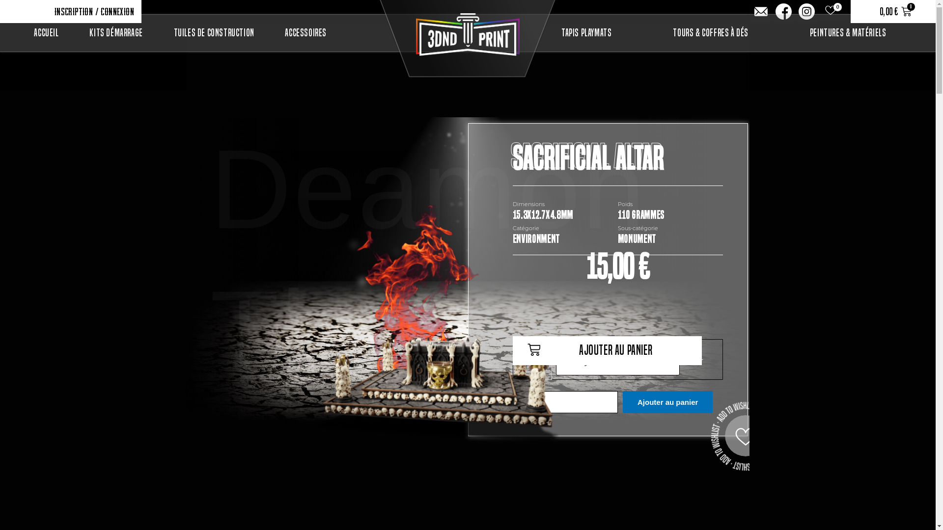  Describe the element at coordinates (761, 11) in the screenshot. I see `Ion-ios-mail` at that location.